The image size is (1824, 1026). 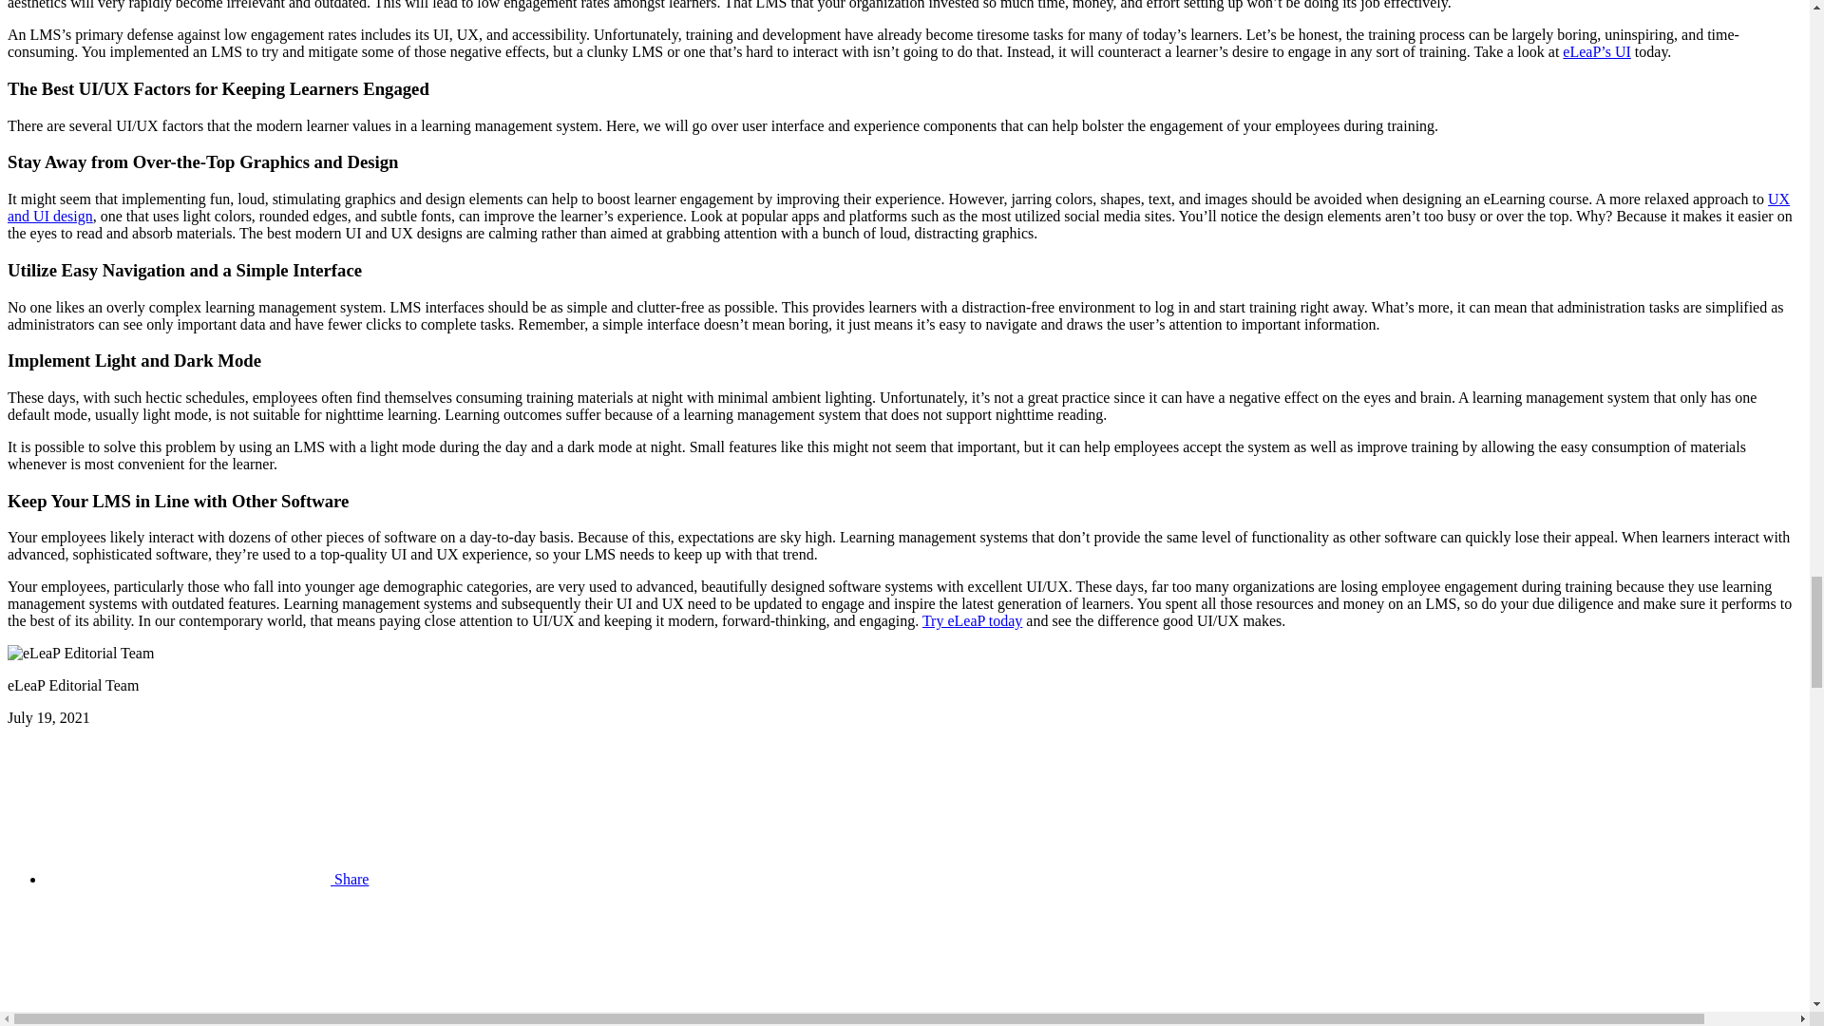 I want to click on UX and UI design, so click(x=898, y=207).